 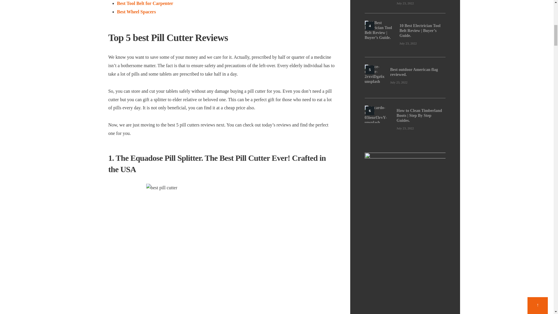 I want to click on Best Tool Belt for Carpenter, so click(x=145, y=3).